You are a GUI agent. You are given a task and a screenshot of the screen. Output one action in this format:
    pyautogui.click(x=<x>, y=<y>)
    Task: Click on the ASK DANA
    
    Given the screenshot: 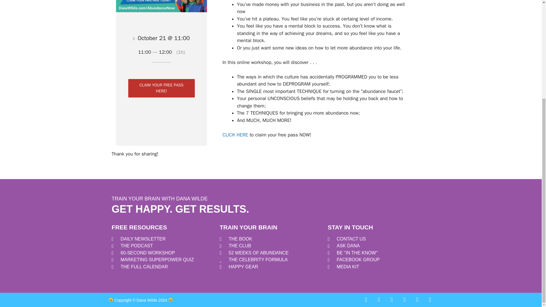 What is the action you would take?
    pyautogui.click(x=379, y=246)
    